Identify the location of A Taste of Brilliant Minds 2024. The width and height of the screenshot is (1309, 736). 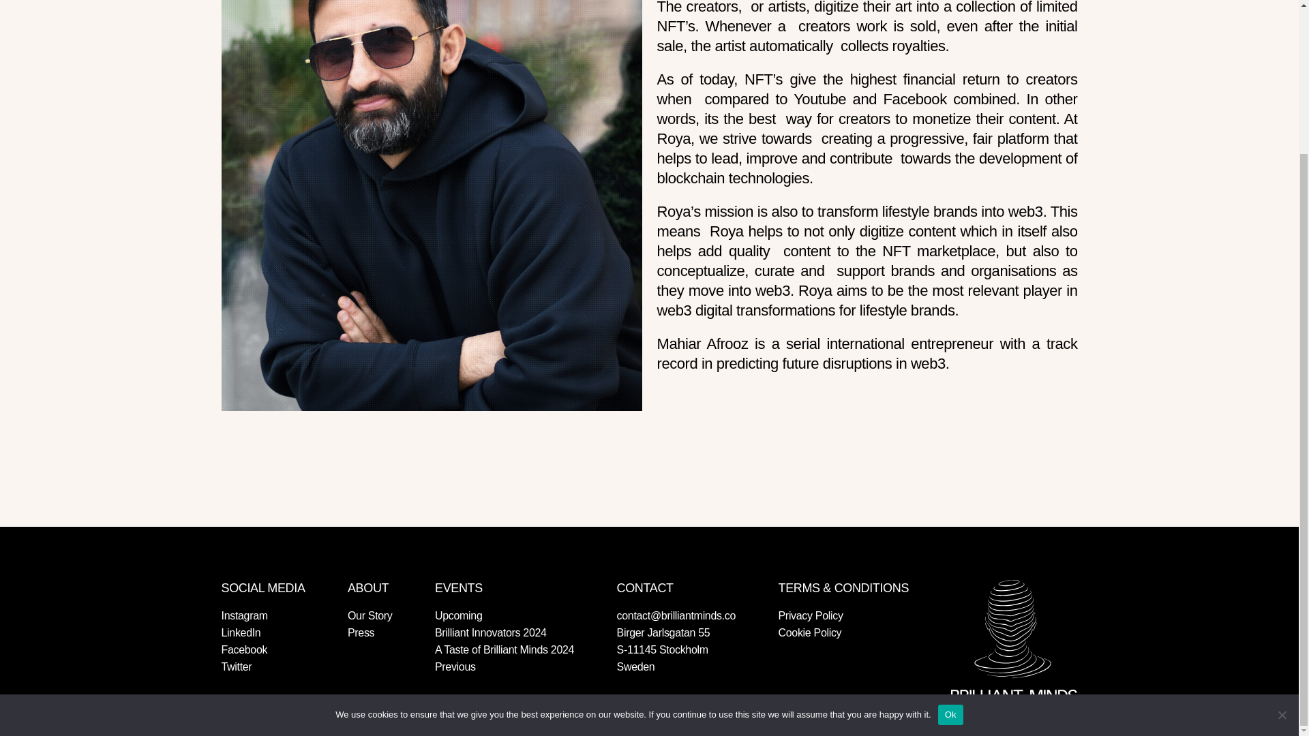
(505, 650).